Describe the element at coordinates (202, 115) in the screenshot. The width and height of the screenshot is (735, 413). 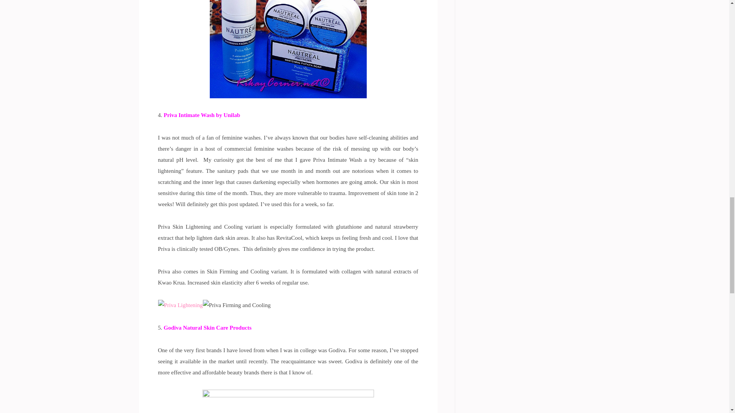
I see `Priva Intimate Wash by Unilab` at that location.